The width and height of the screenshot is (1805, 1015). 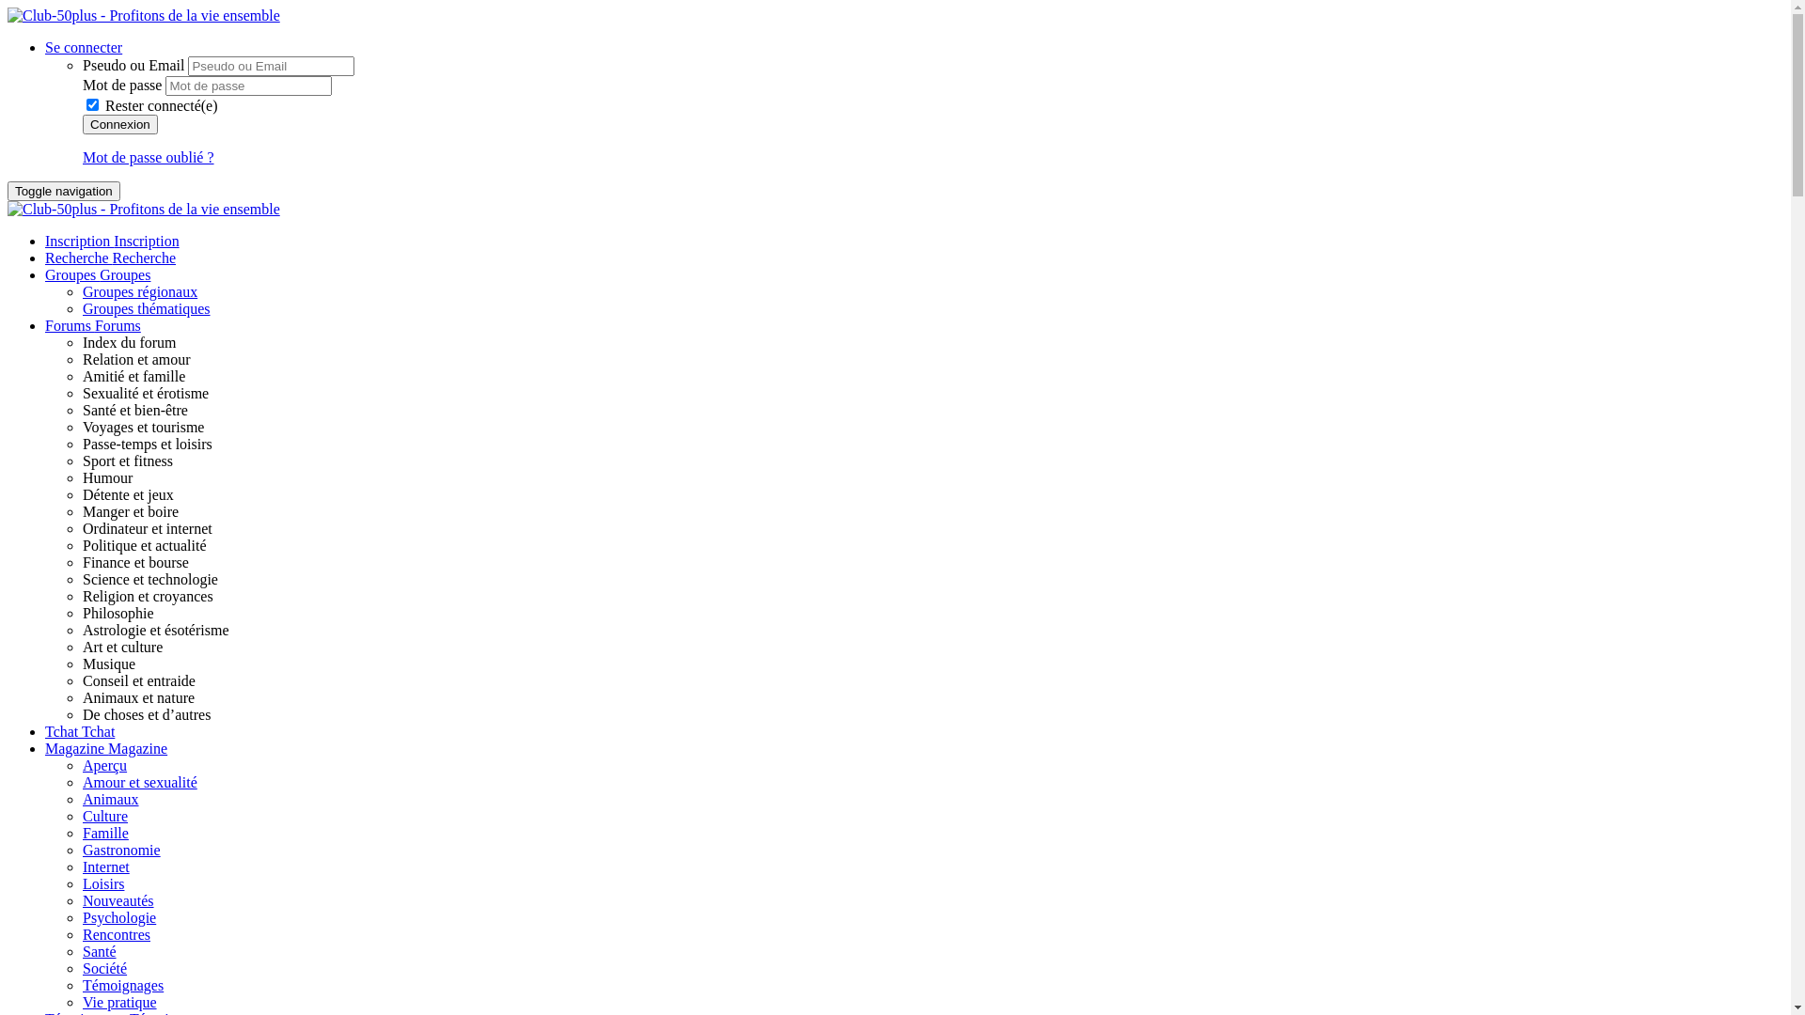 What do you see at coordinates (120, 1002) in the screenshot?
I see `Vie pratique` at bounding box center [120, 1002].